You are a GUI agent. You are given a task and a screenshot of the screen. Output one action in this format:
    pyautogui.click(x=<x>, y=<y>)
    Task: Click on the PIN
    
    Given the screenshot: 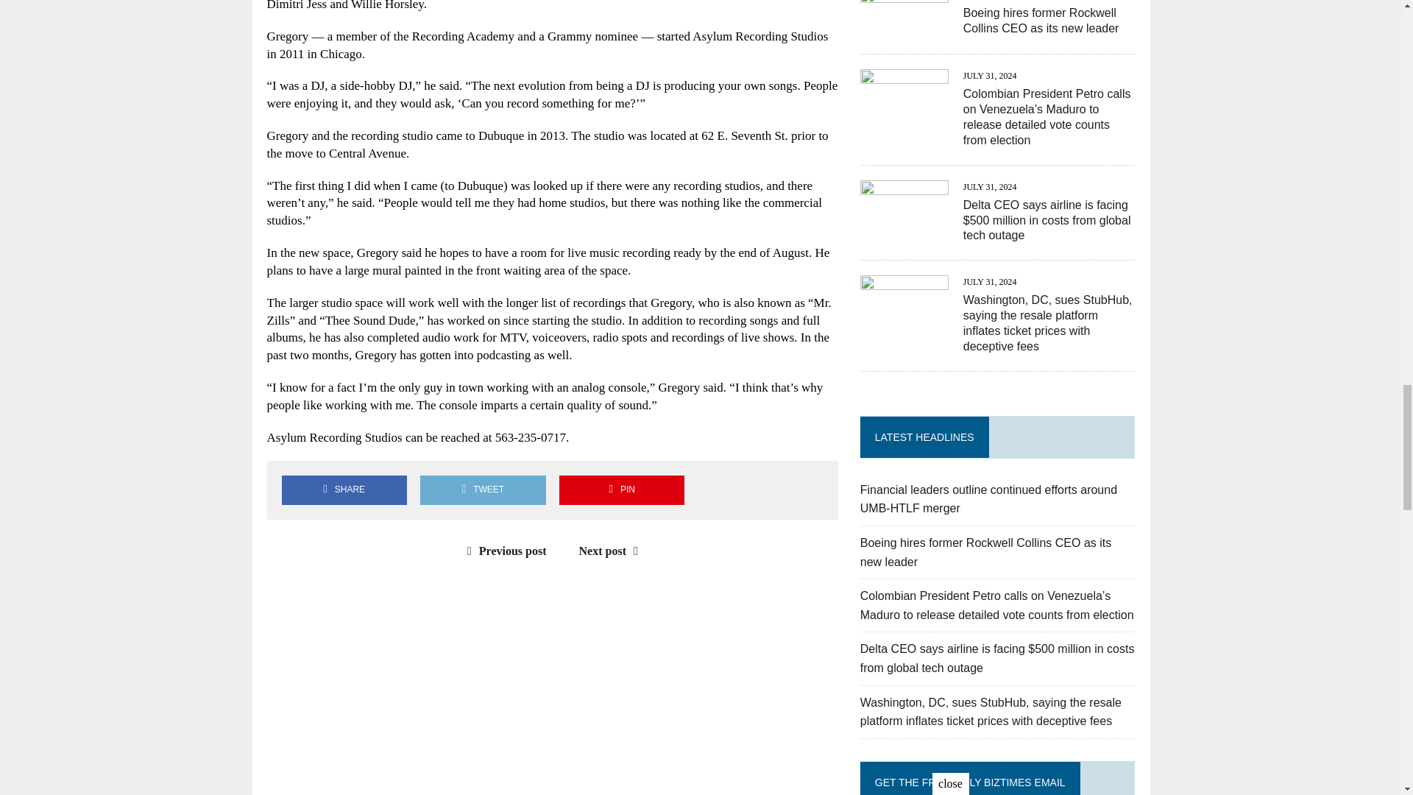 What is the action you would take?
    pyautogui.click(x=621, y=489)
    